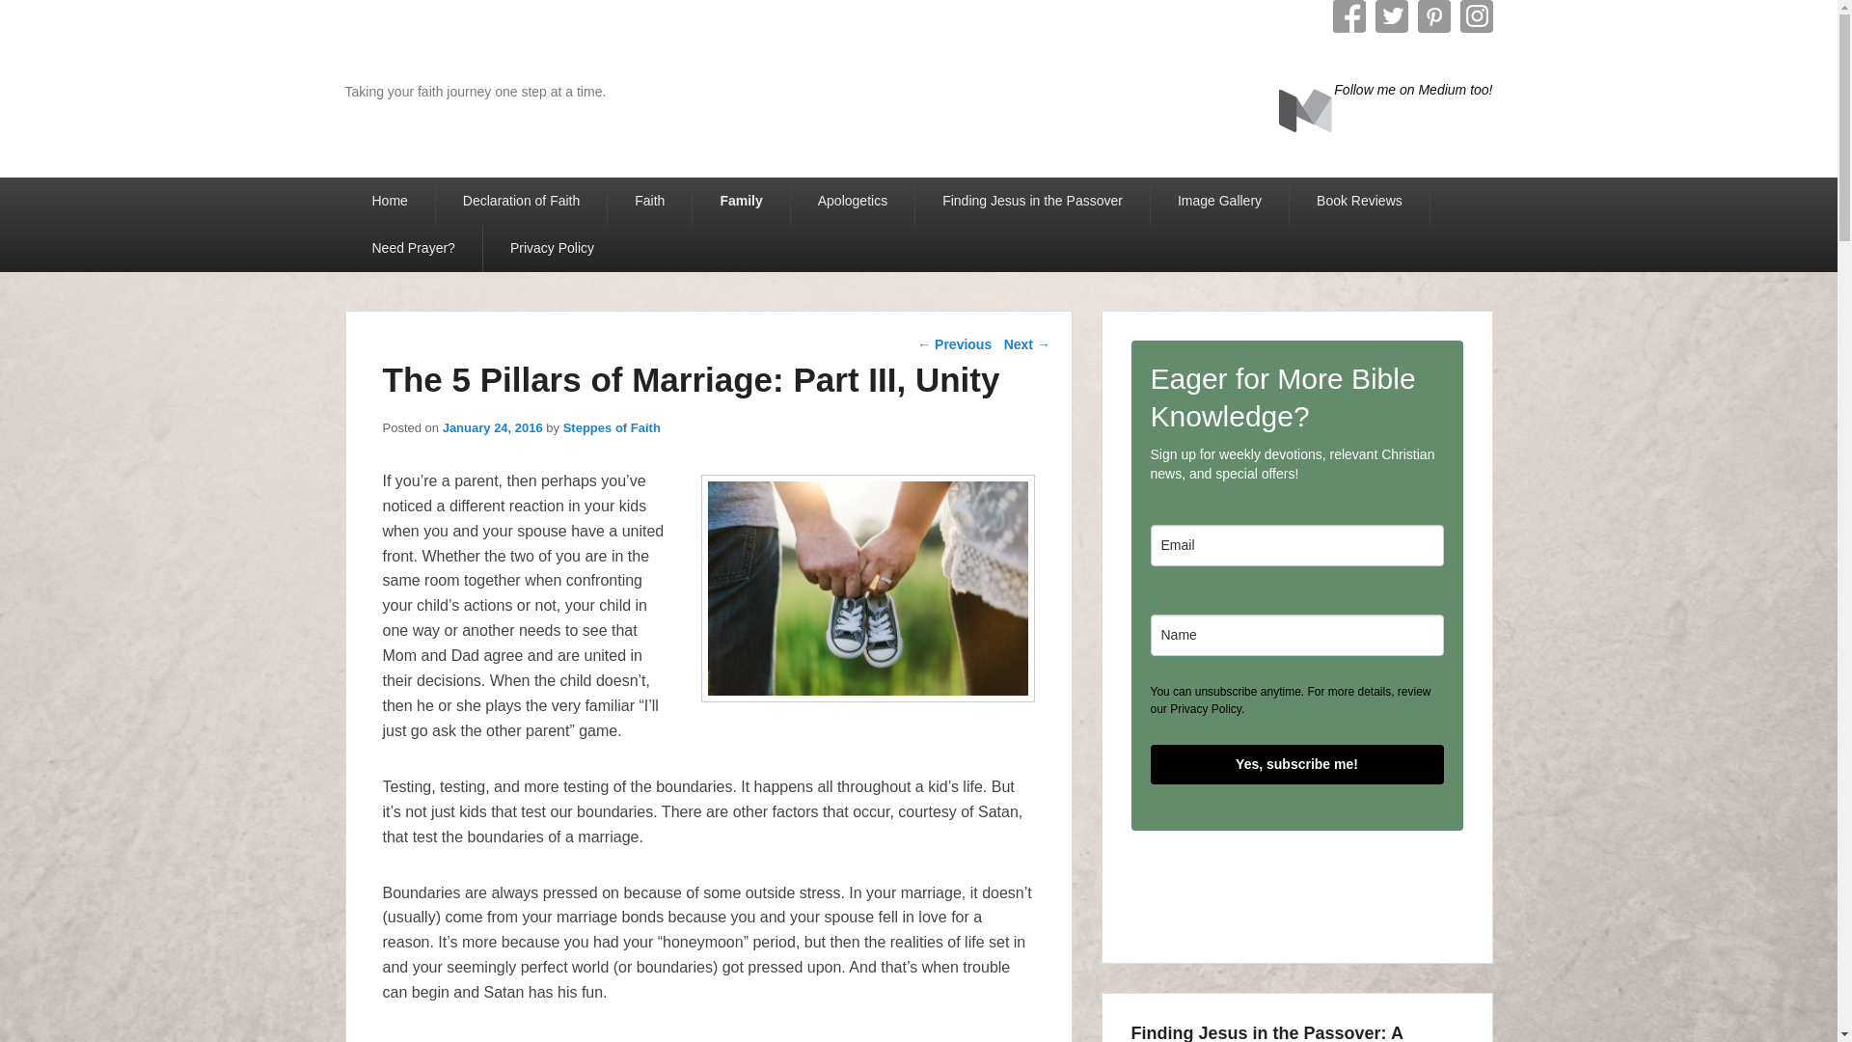 The width and height of the screenshot is (1852, 1042). I want to click on Faith, so click(648, 201).